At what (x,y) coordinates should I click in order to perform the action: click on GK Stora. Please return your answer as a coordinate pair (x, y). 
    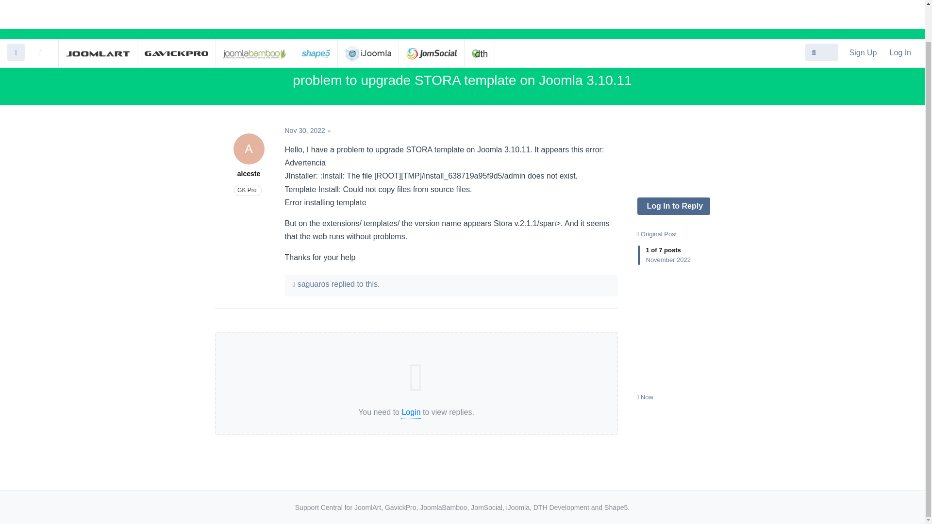
    Looking at the image, I should click on (500, 55).